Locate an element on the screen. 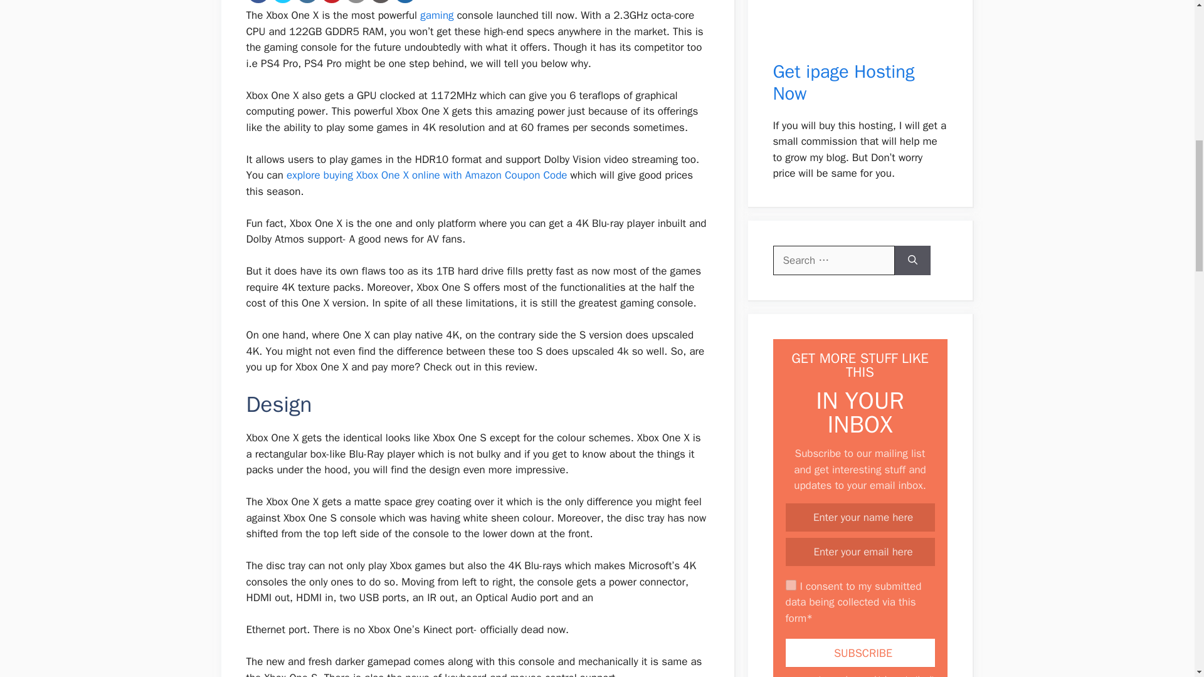  Share on Facebook is located at coordinates (258, 1).